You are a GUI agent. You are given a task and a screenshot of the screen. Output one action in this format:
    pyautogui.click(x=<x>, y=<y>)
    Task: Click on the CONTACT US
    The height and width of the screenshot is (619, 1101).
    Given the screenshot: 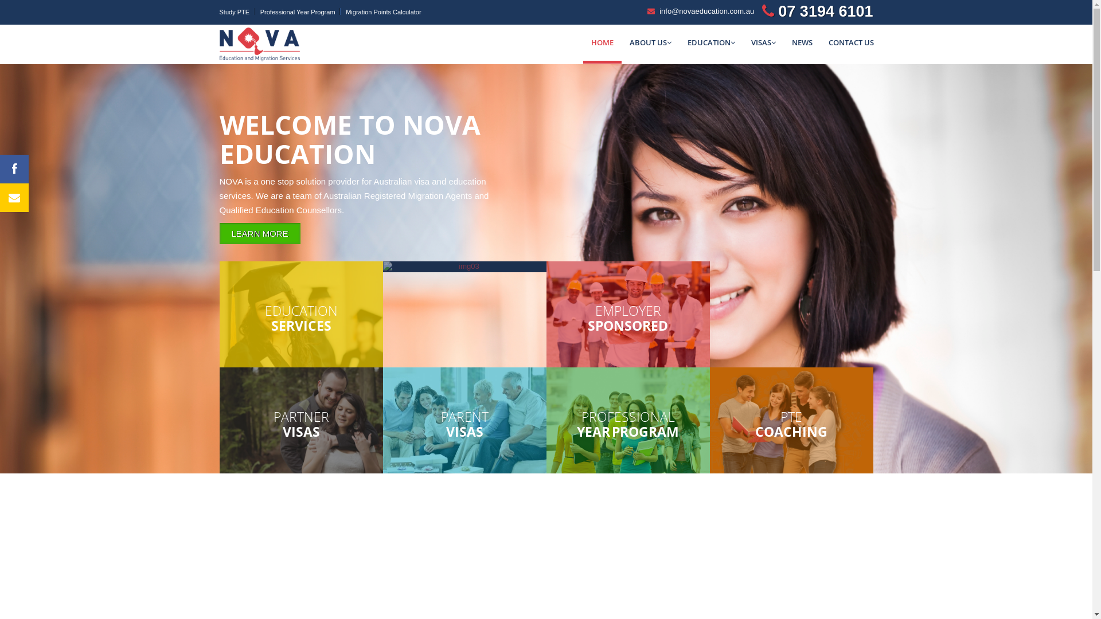 What is the action you would take?
    pyautogui.click(x=851, y=42)
    